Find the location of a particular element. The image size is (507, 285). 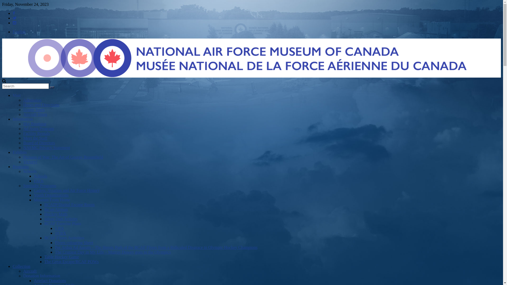

Hockey Math is located at coordinates (56, 214).